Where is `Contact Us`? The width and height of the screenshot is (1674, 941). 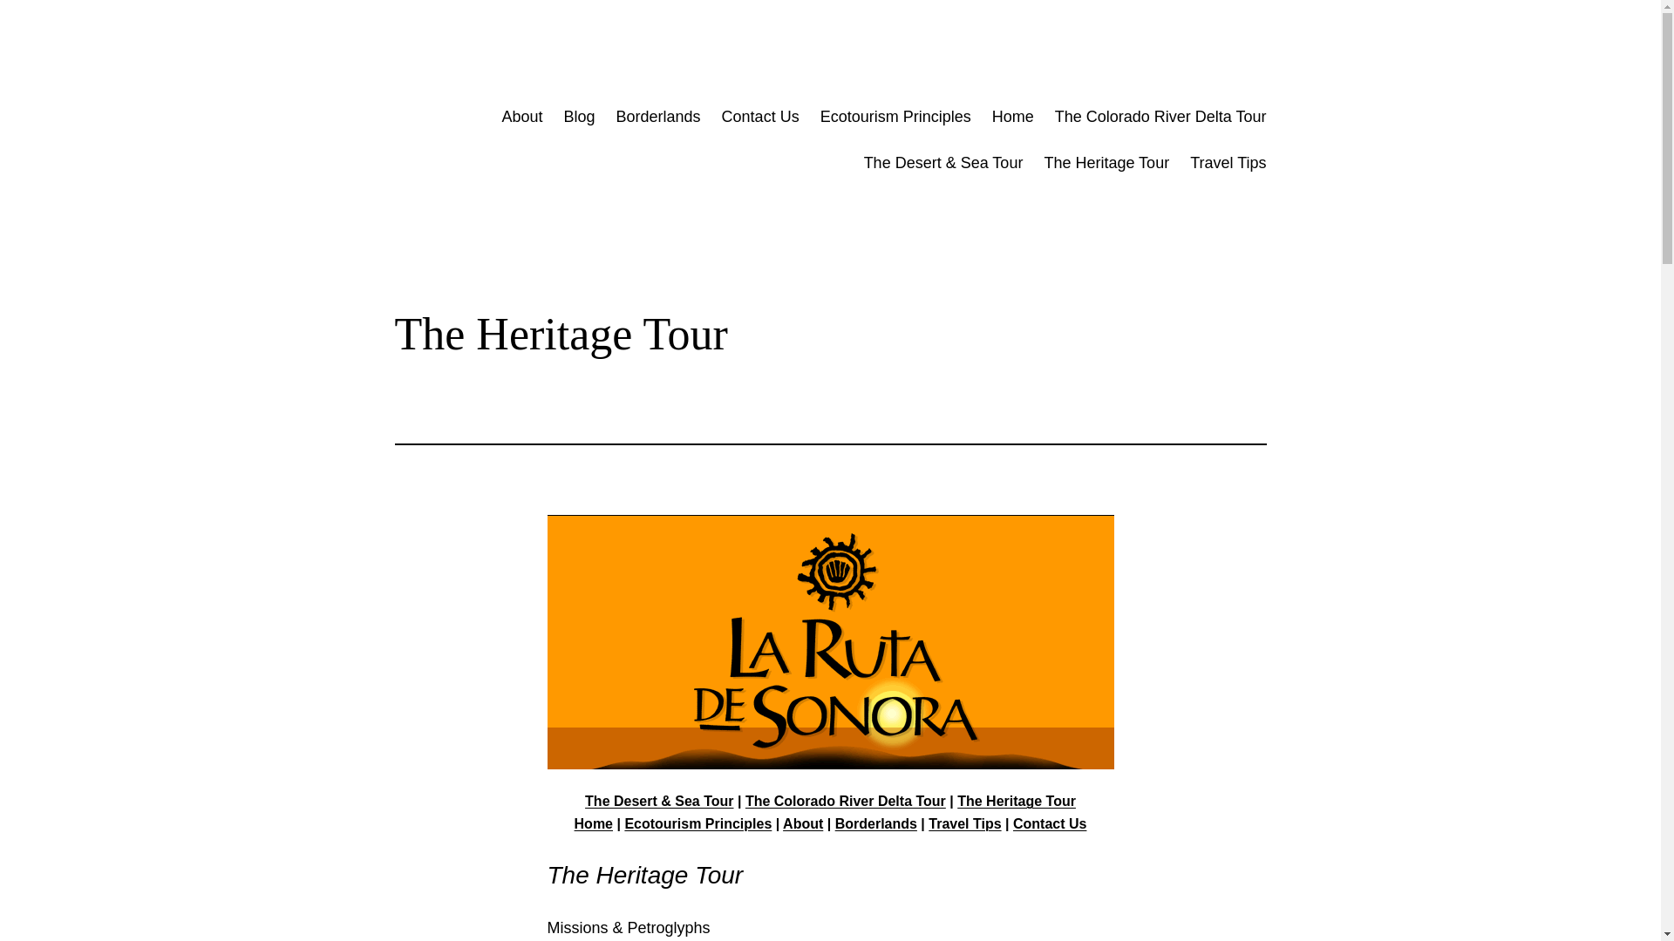
Contact Us is located at coordinates (760, 117).